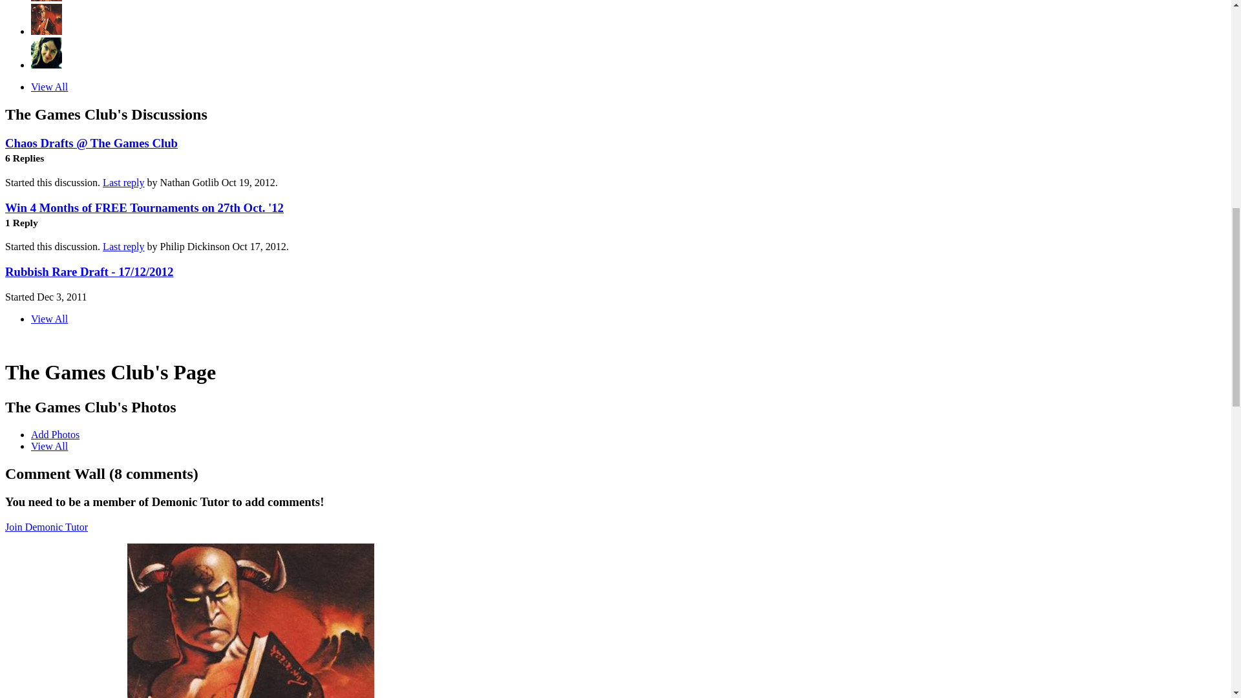 Image resolution: width=1241 pixels, height=698 pixels. Describe the element at coordinates (47, 527) in the screenshot. I see `Join Demonic Tutor` at that location.